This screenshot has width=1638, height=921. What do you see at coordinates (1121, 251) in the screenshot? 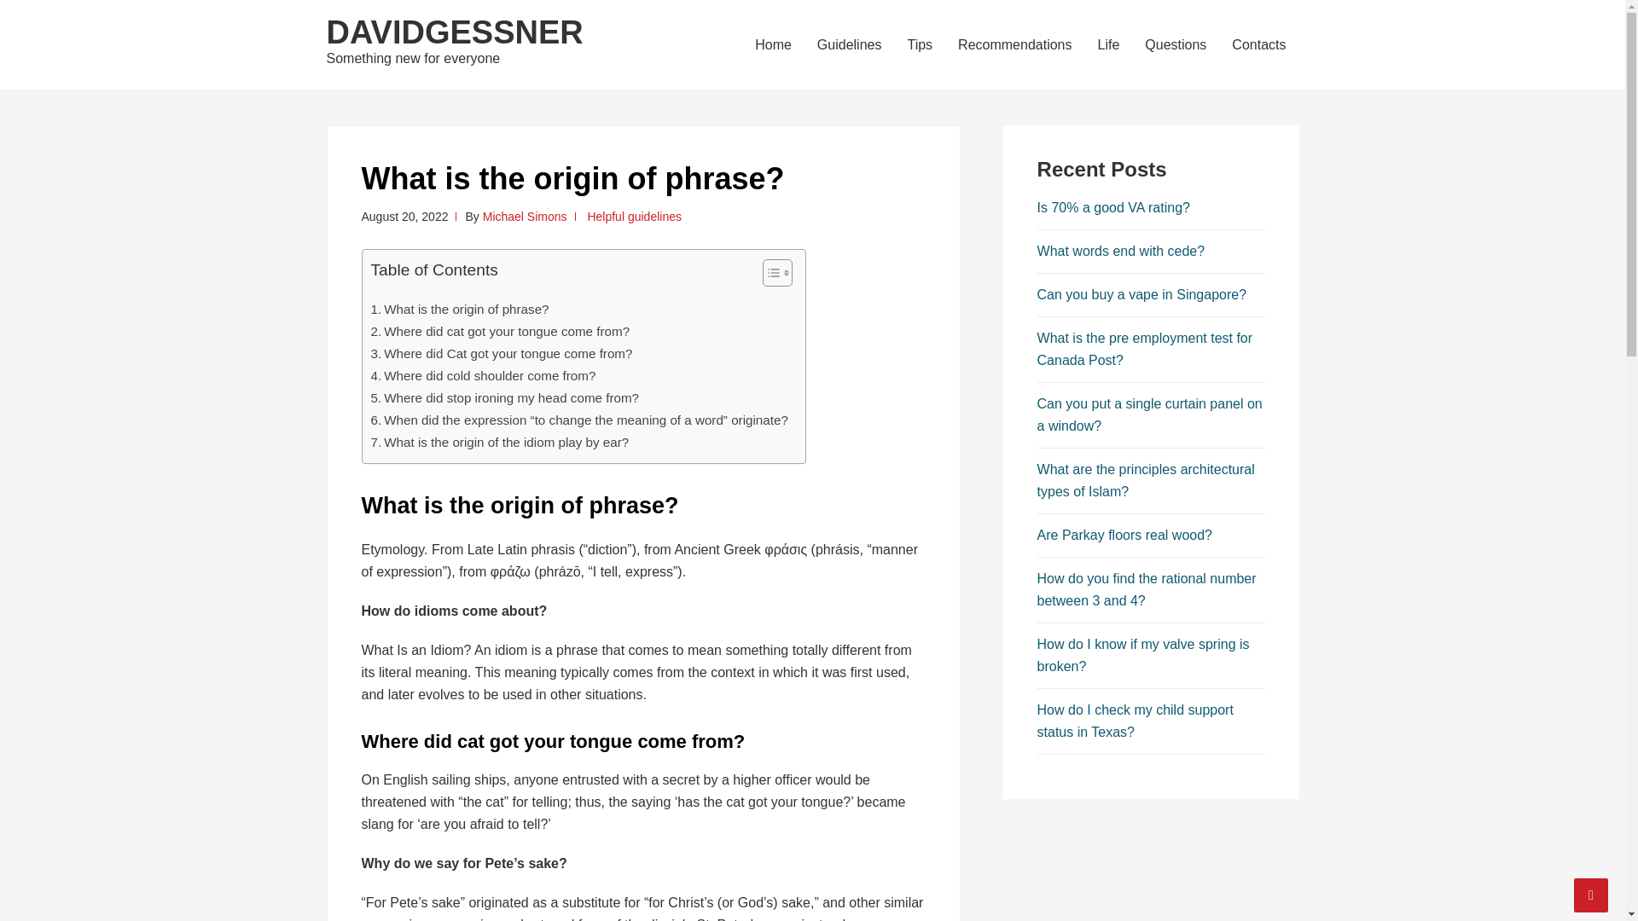
I see `What words end with cede?` at bounding box center [1121, 251].